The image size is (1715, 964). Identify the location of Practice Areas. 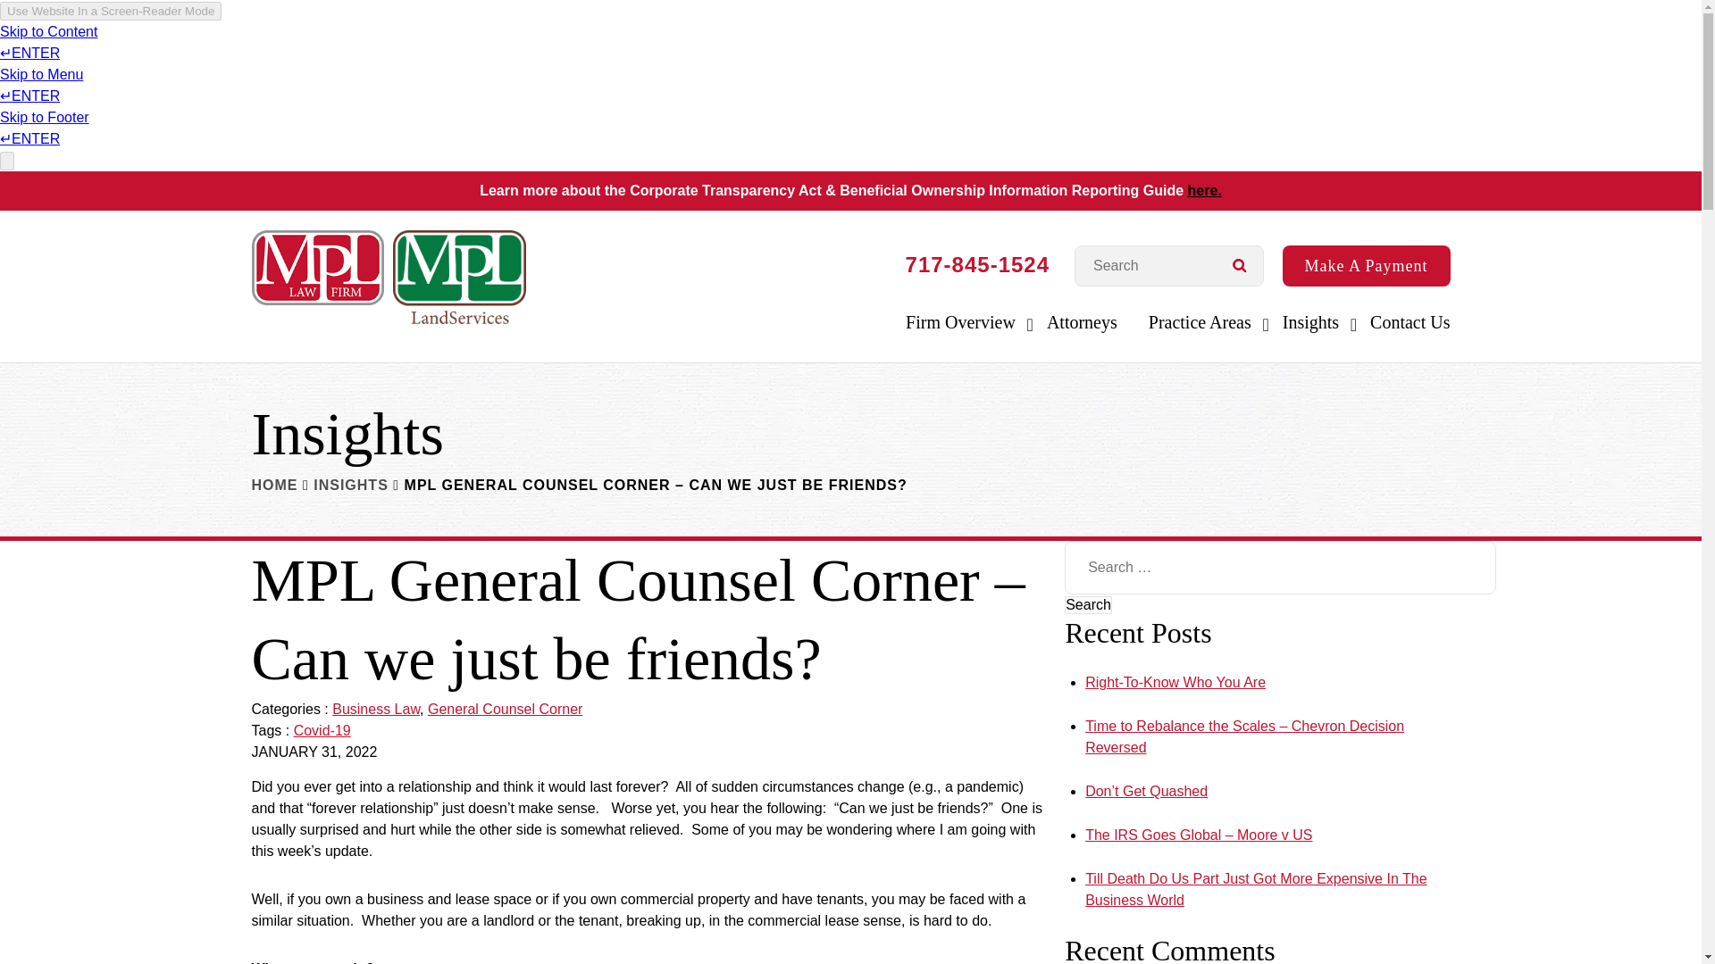
(1200, 330).